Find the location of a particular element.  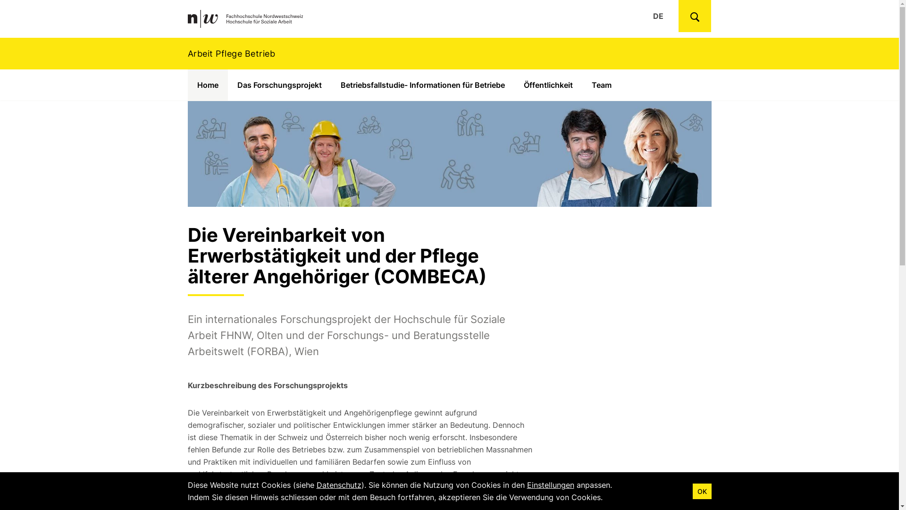

Team is located at coordinates (602, 85).